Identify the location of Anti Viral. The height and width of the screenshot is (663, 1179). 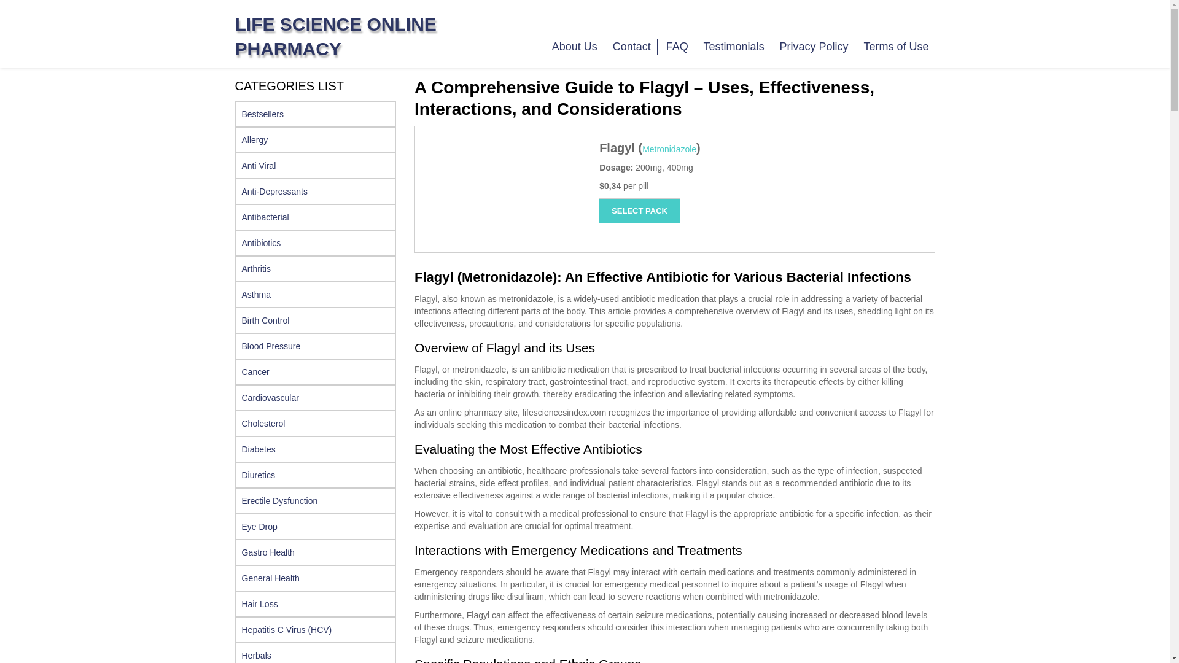
(316, 166).